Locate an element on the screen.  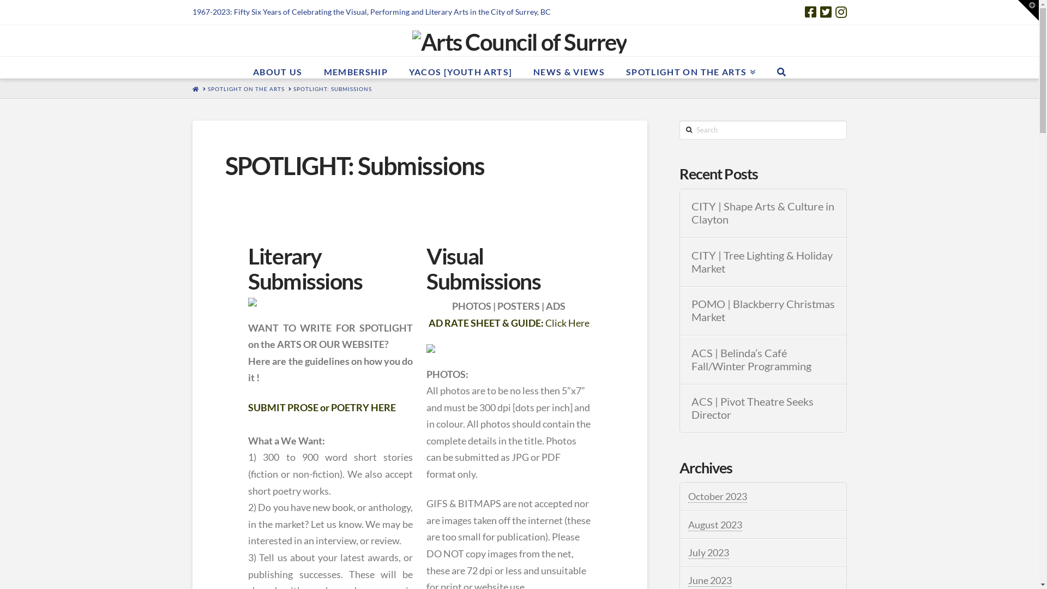
June 2023 is located at coordinates (710, 580).